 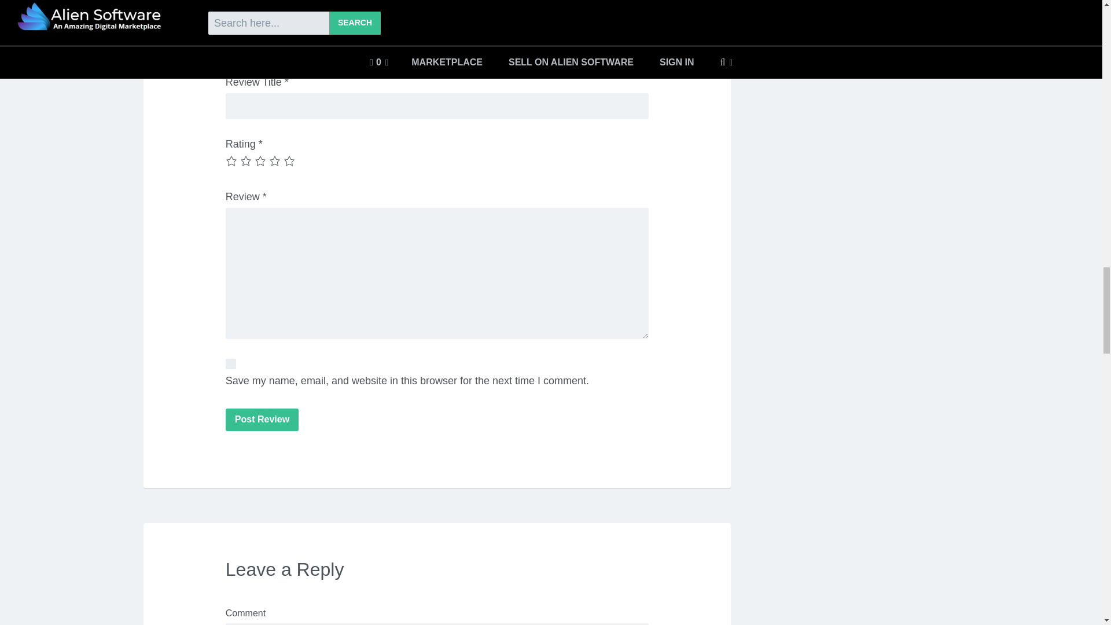 What do you see at coordinates (262, 420) in the screenshot?
I see `Post Review` at bounding box center [262, 420].